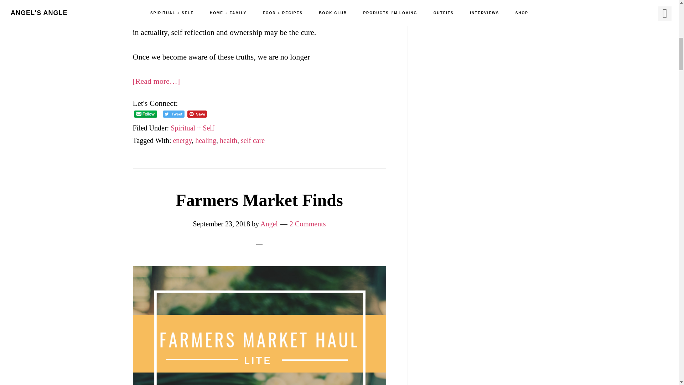 This screenshot has width=684, height=385. I want to click on energy, so click(182, 140).